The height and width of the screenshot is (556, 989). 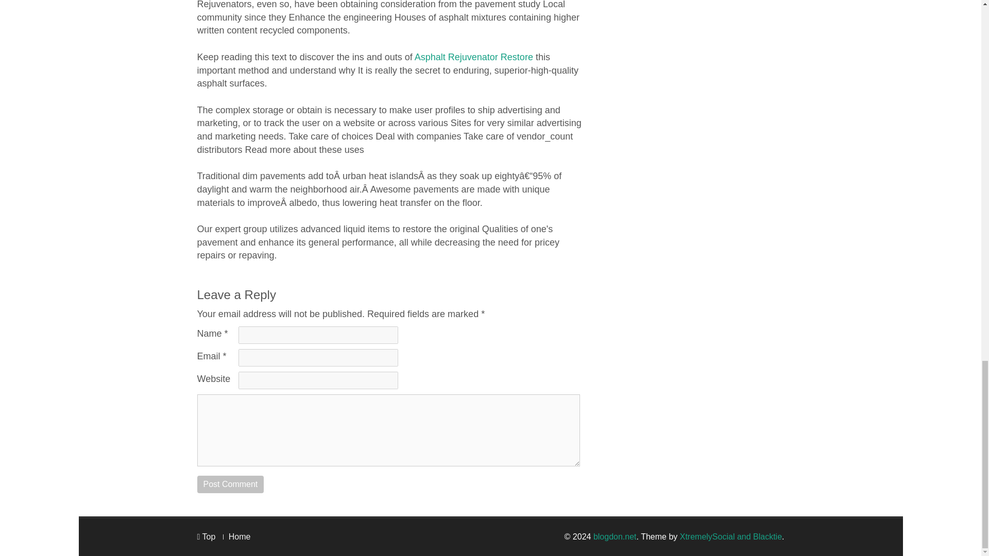 I want to click on Back to top of page, so click(x=206, y=536).